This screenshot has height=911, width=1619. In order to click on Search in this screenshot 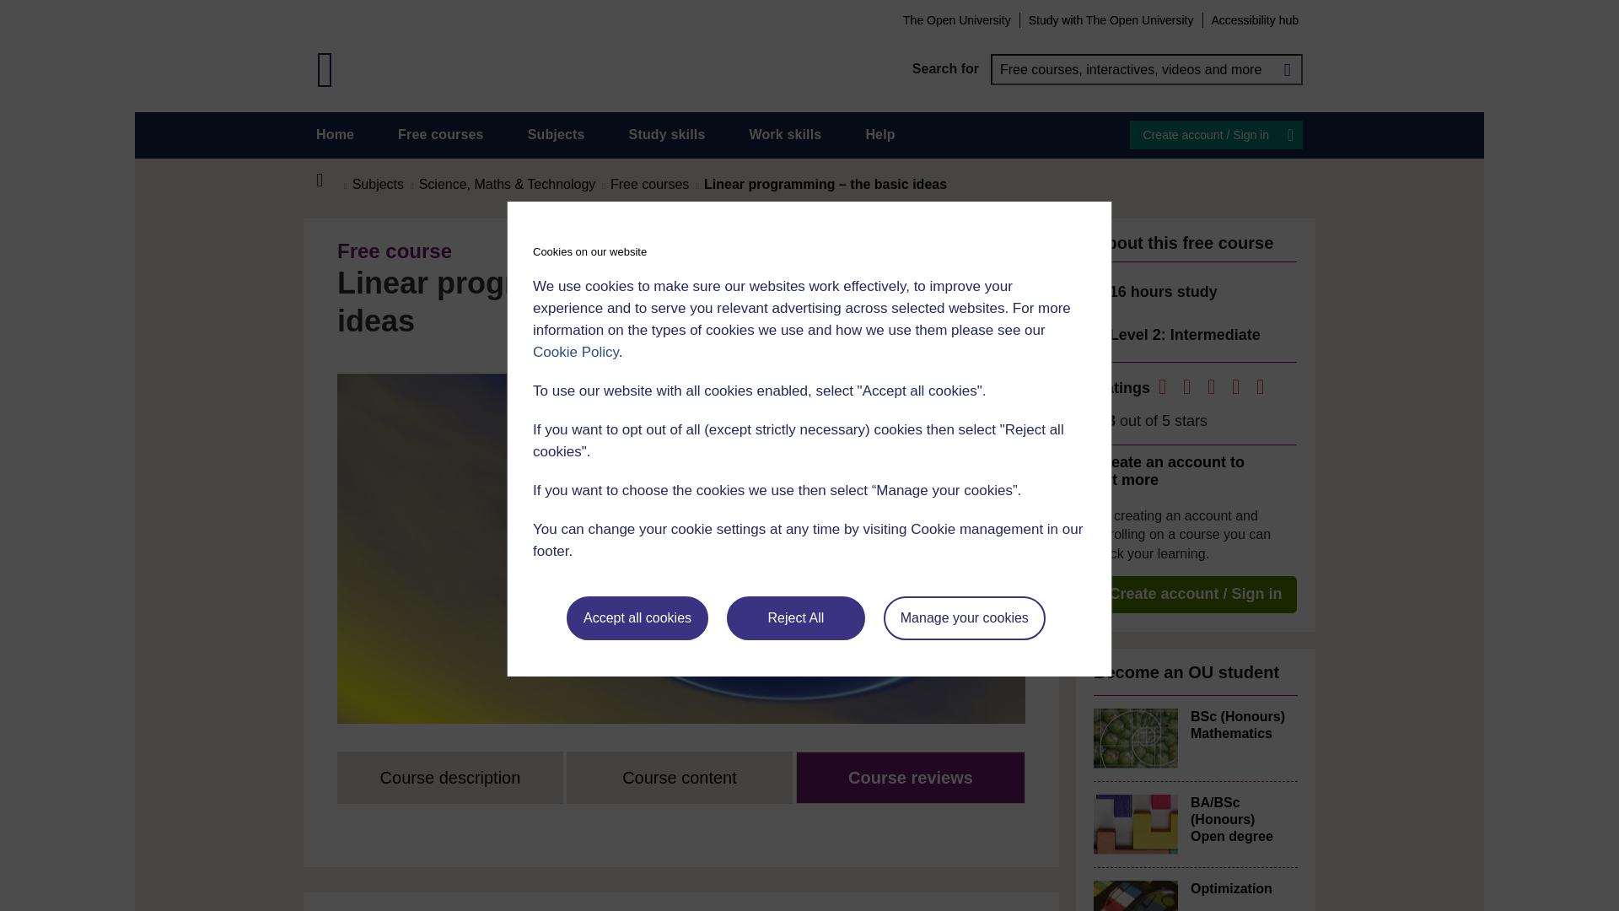, I will do `click(1287, 69)`.